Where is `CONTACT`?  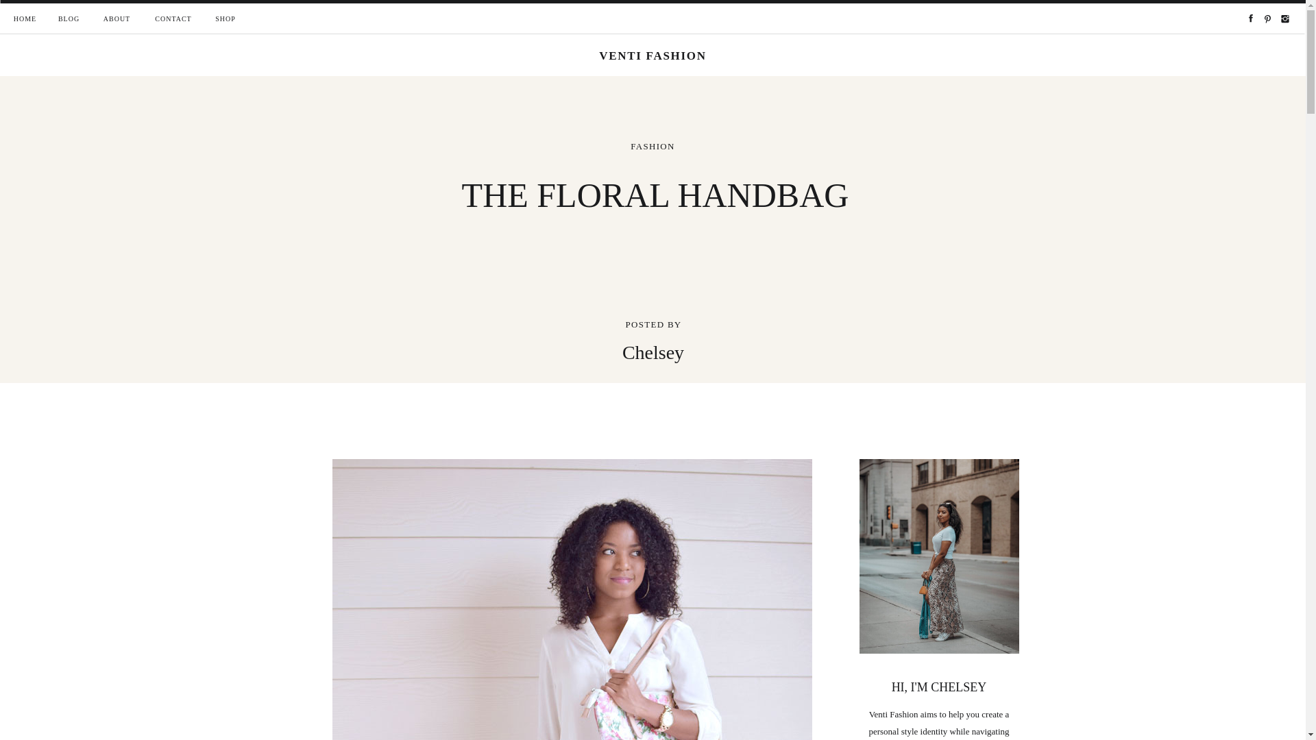
CONTACT is located at coordinates (173, 19).